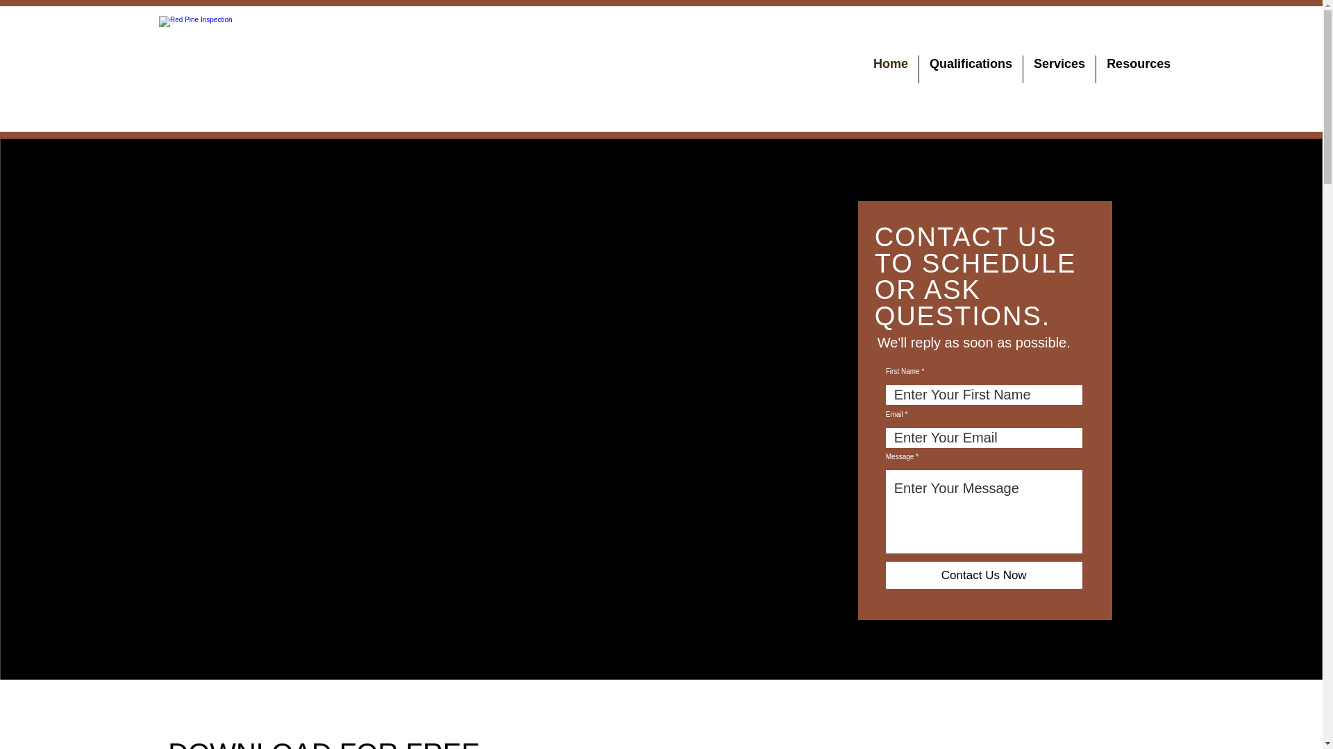 Image resolution: width=1333 pixels, height=749 pixels. What do you see at coordinates (984, 575) in the screenshot?
I see `Contact Us Now` at bounding box center [984, 575].